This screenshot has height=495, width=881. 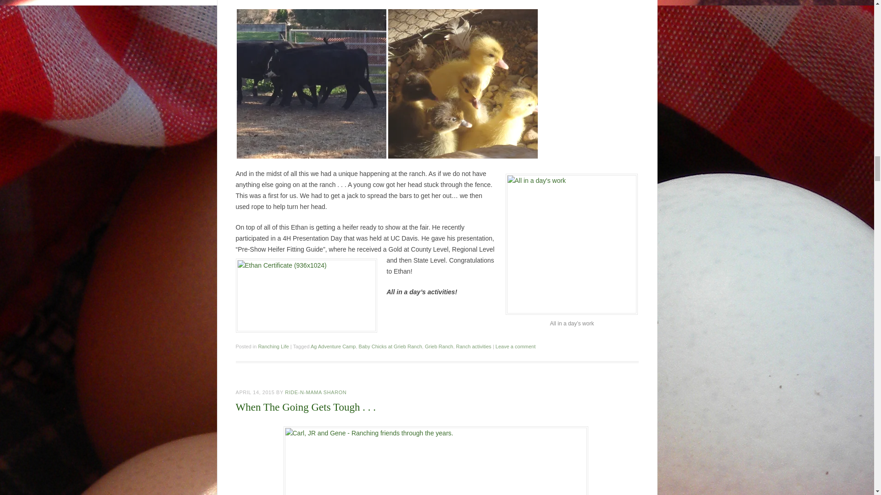 What do you see at coordinates (312, 83) in the screenshot?
I see `photo 1` at bounding box center [312, 83].